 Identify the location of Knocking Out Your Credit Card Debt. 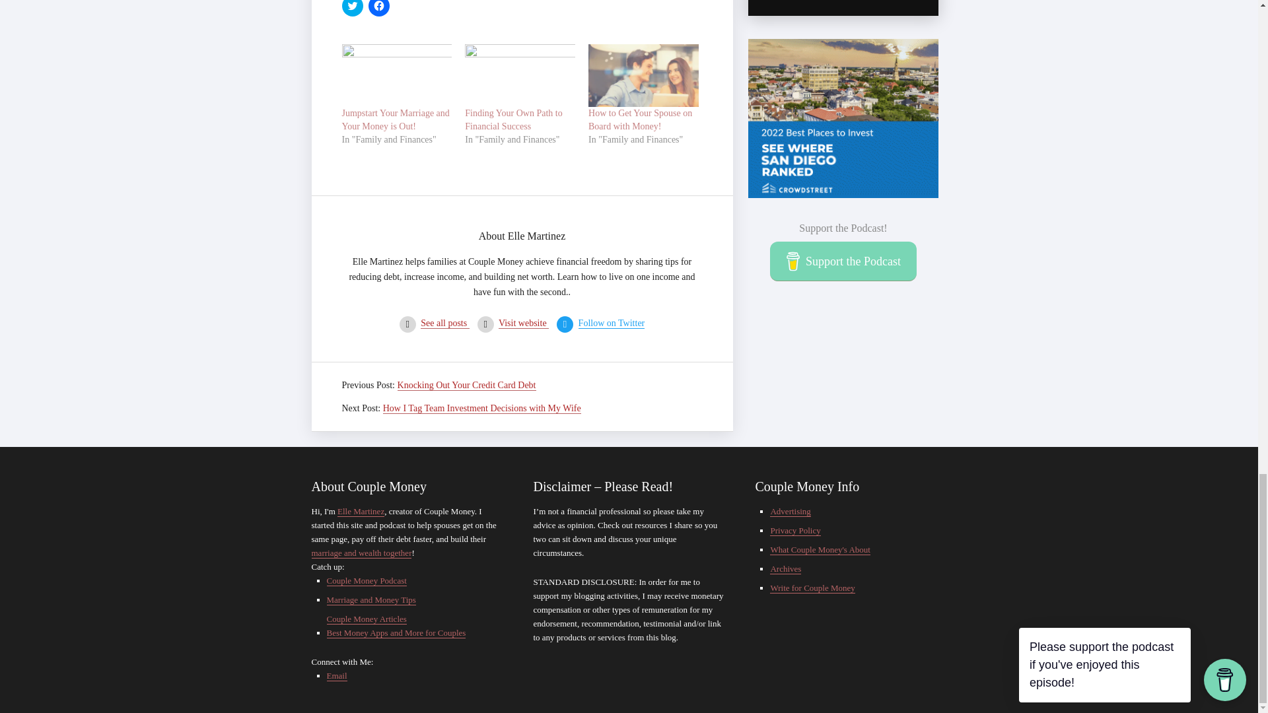
(467, 385).